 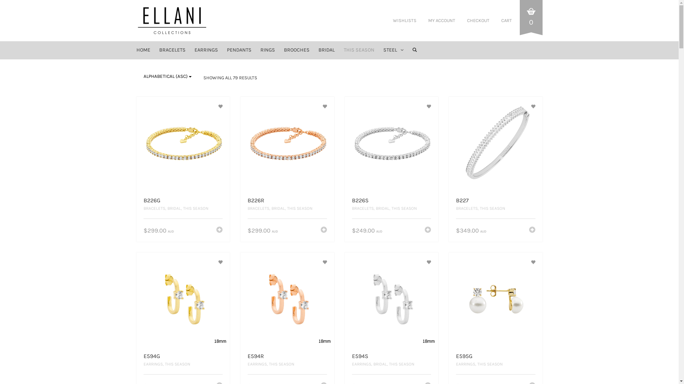 What do you see at coordinates (145, 50) in the screenshot?
I see `HOME` at bounding box center [145, 50].